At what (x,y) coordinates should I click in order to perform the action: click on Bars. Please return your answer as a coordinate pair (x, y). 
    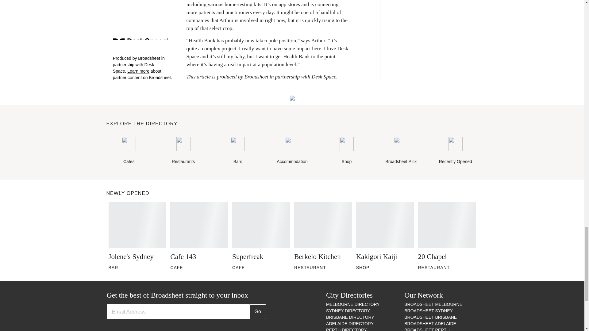
    Looking at the image, I should click on (237, 151).